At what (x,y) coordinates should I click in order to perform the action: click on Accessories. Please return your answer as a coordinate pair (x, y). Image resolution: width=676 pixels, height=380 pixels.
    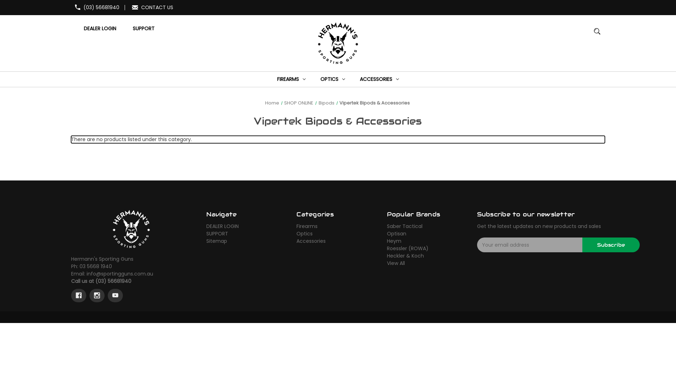
    Looking at the image, I should click on (311, 241).